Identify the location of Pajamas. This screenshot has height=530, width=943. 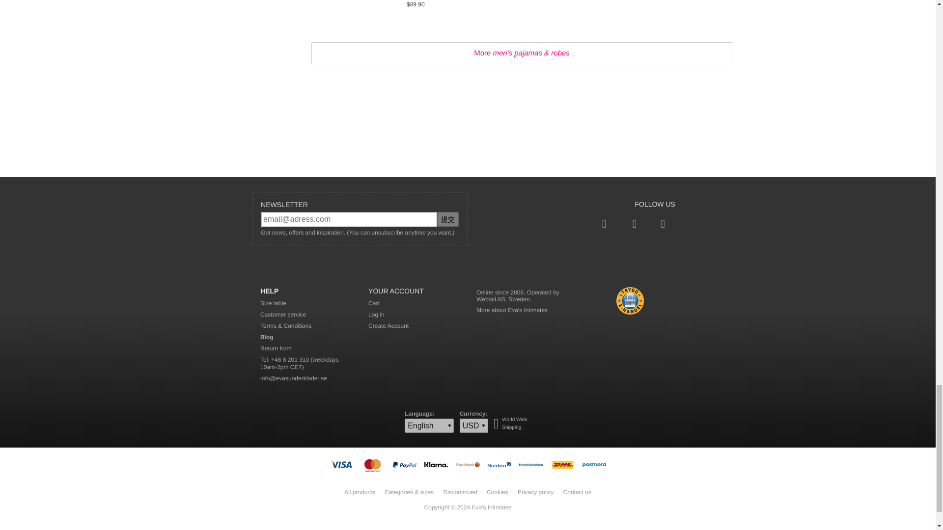
(344, 15).